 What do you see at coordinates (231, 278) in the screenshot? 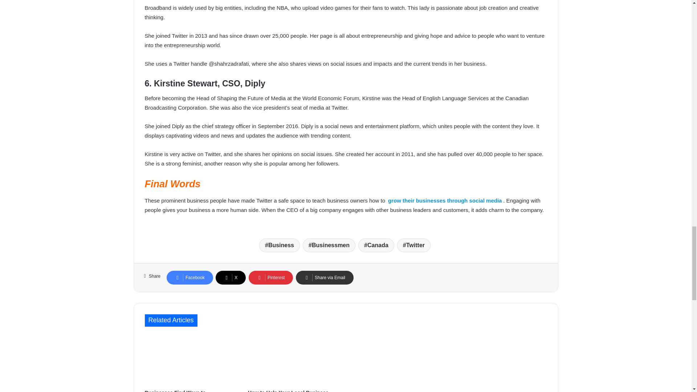
I see `X` at bounding box center [231, 278].